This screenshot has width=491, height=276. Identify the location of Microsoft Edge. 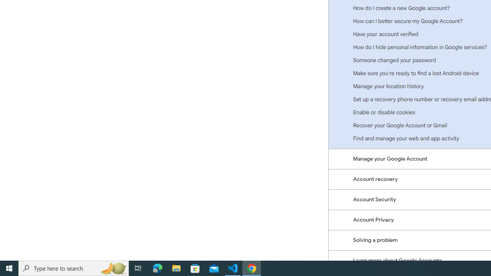
(158, 268).